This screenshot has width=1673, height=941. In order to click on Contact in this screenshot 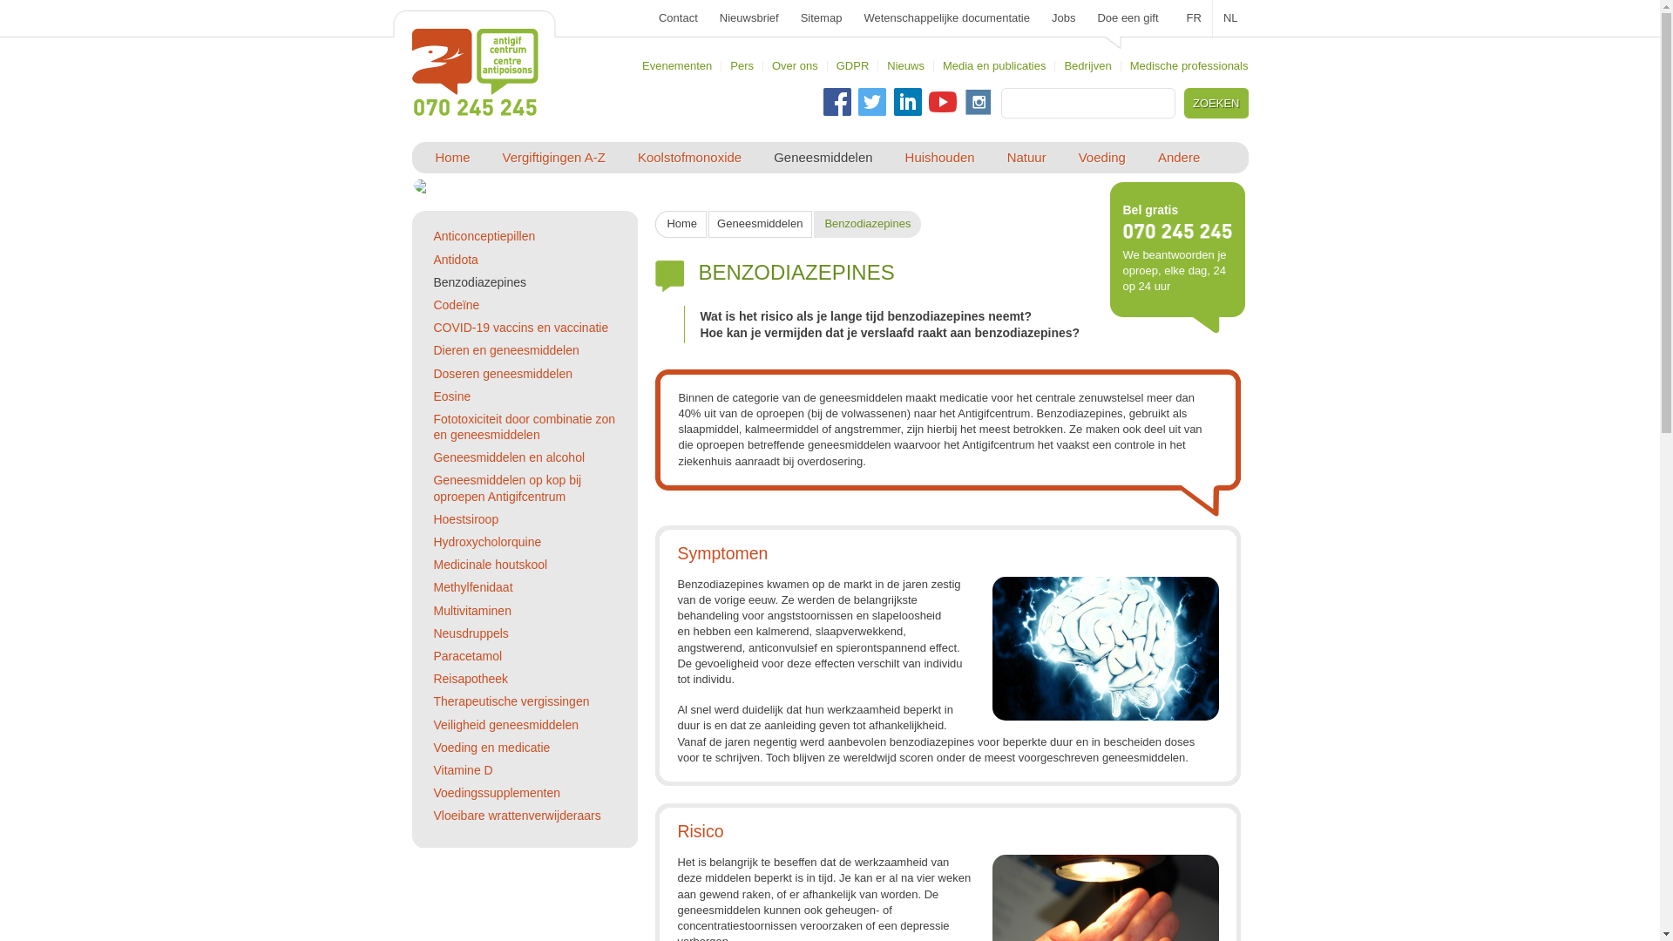, I will do `click(678, 18)`.